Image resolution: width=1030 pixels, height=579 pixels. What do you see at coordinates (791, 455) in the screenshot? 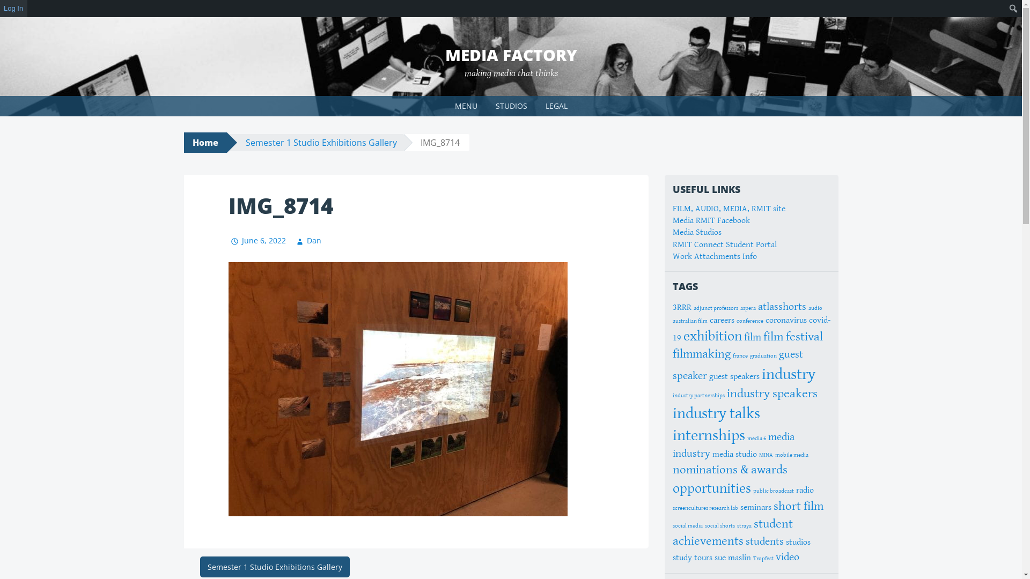
I see `mobile media` at bounding box center [791, 455].